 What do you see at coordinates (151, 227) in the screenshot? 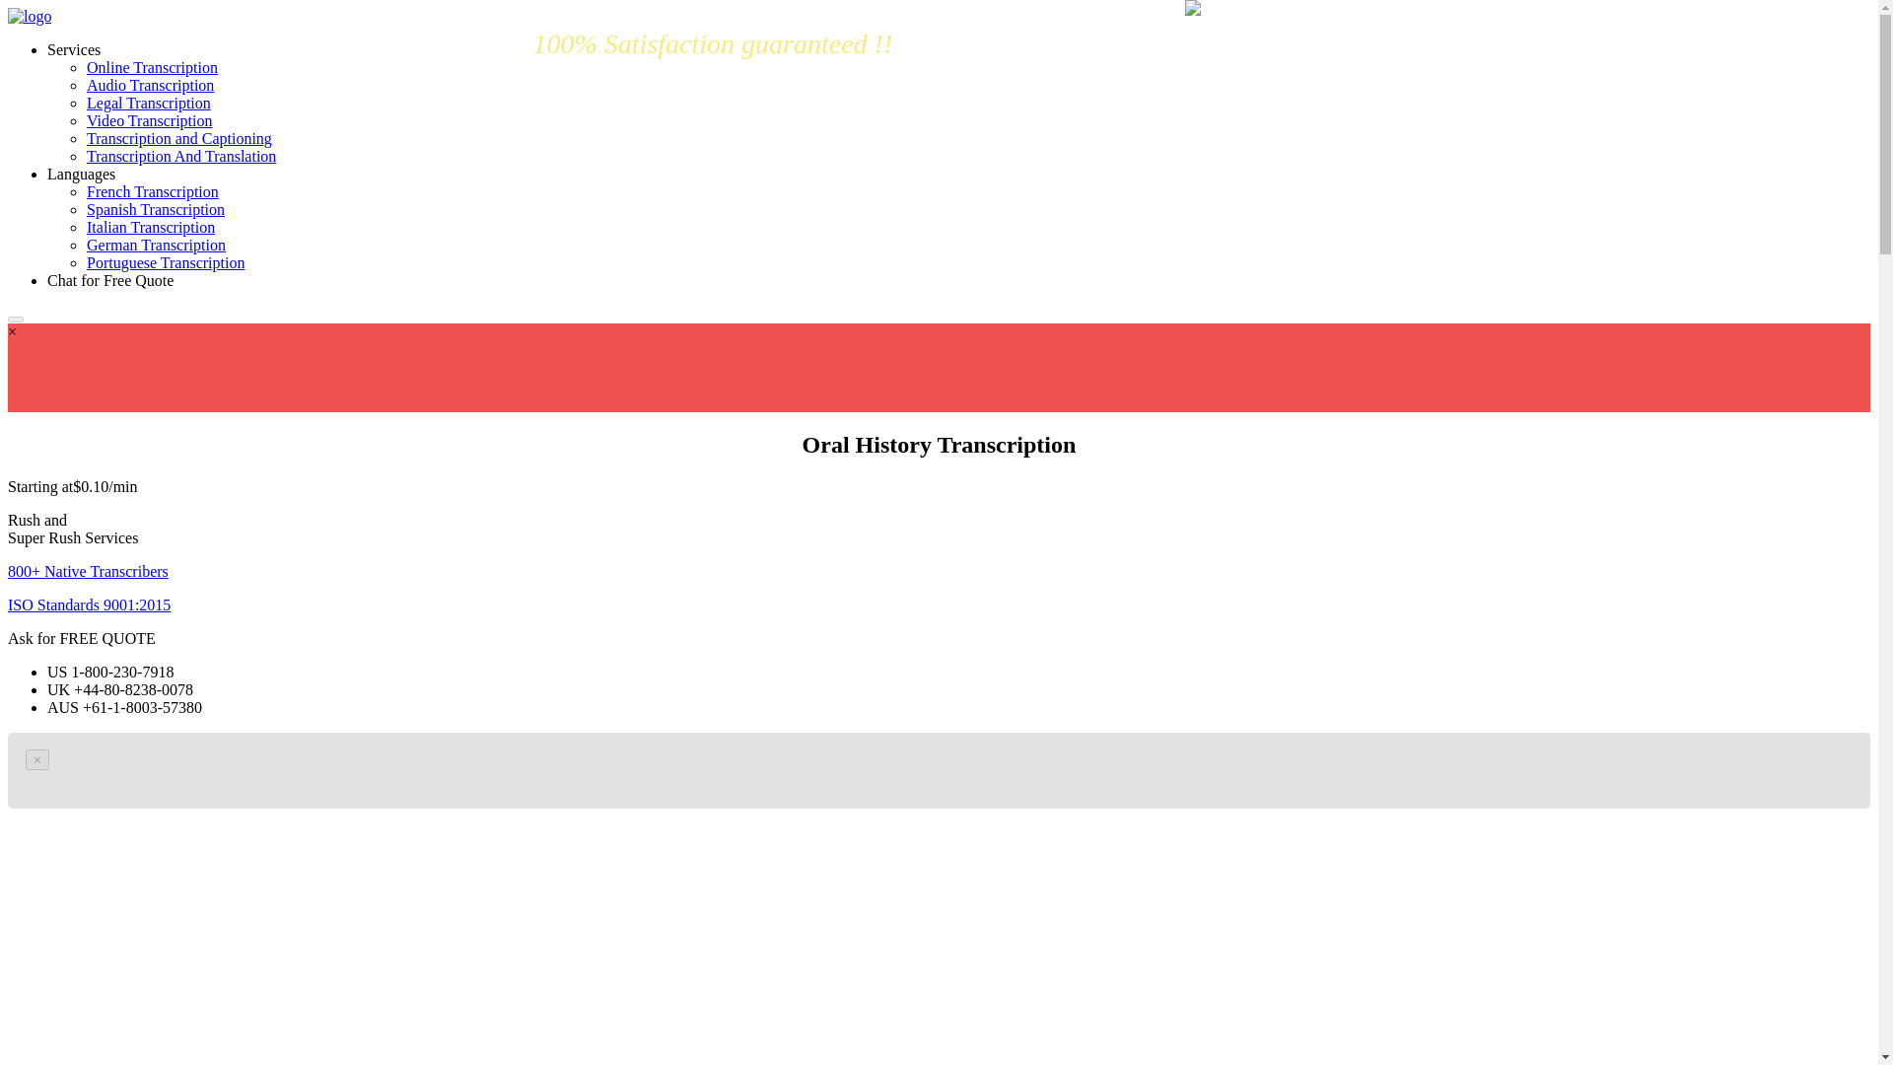
I see `Italian Transcription` at bounding box center [151, 227].